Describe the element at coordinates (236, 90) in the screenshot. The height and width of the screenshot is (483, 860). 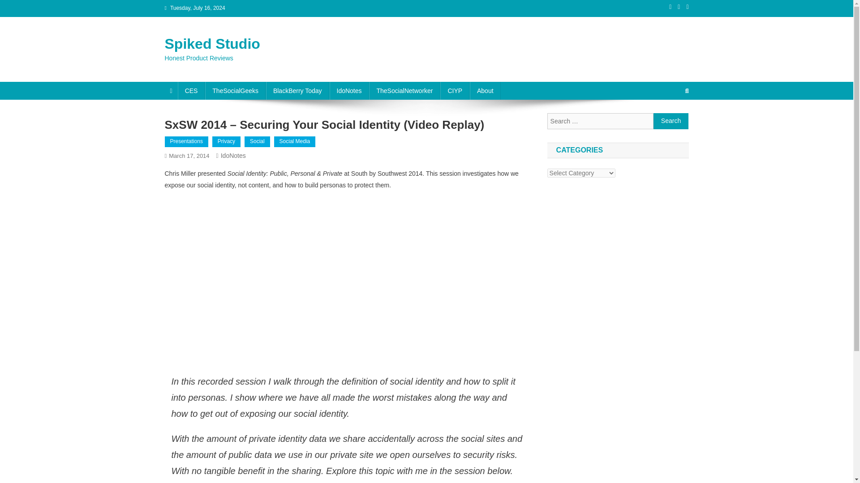
I see `TheSocialGeeks` at that location.